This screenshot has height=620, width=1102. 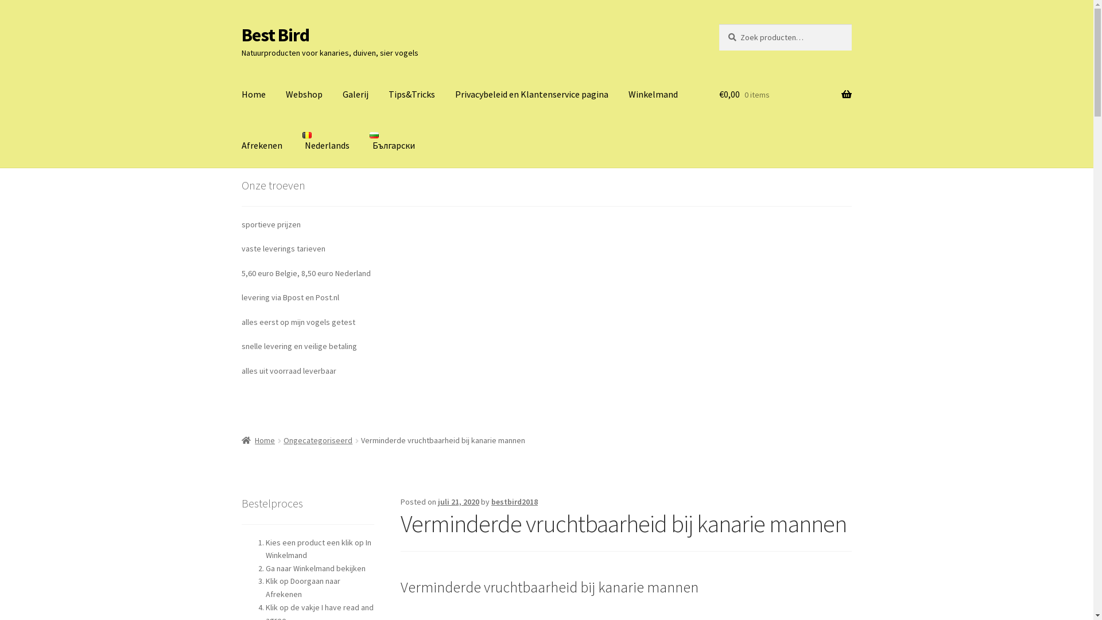 What do you see at coordinates (318, 440) in the screenshot?
I see `Ongecategoriseerd` at bounding box center [318, 440].